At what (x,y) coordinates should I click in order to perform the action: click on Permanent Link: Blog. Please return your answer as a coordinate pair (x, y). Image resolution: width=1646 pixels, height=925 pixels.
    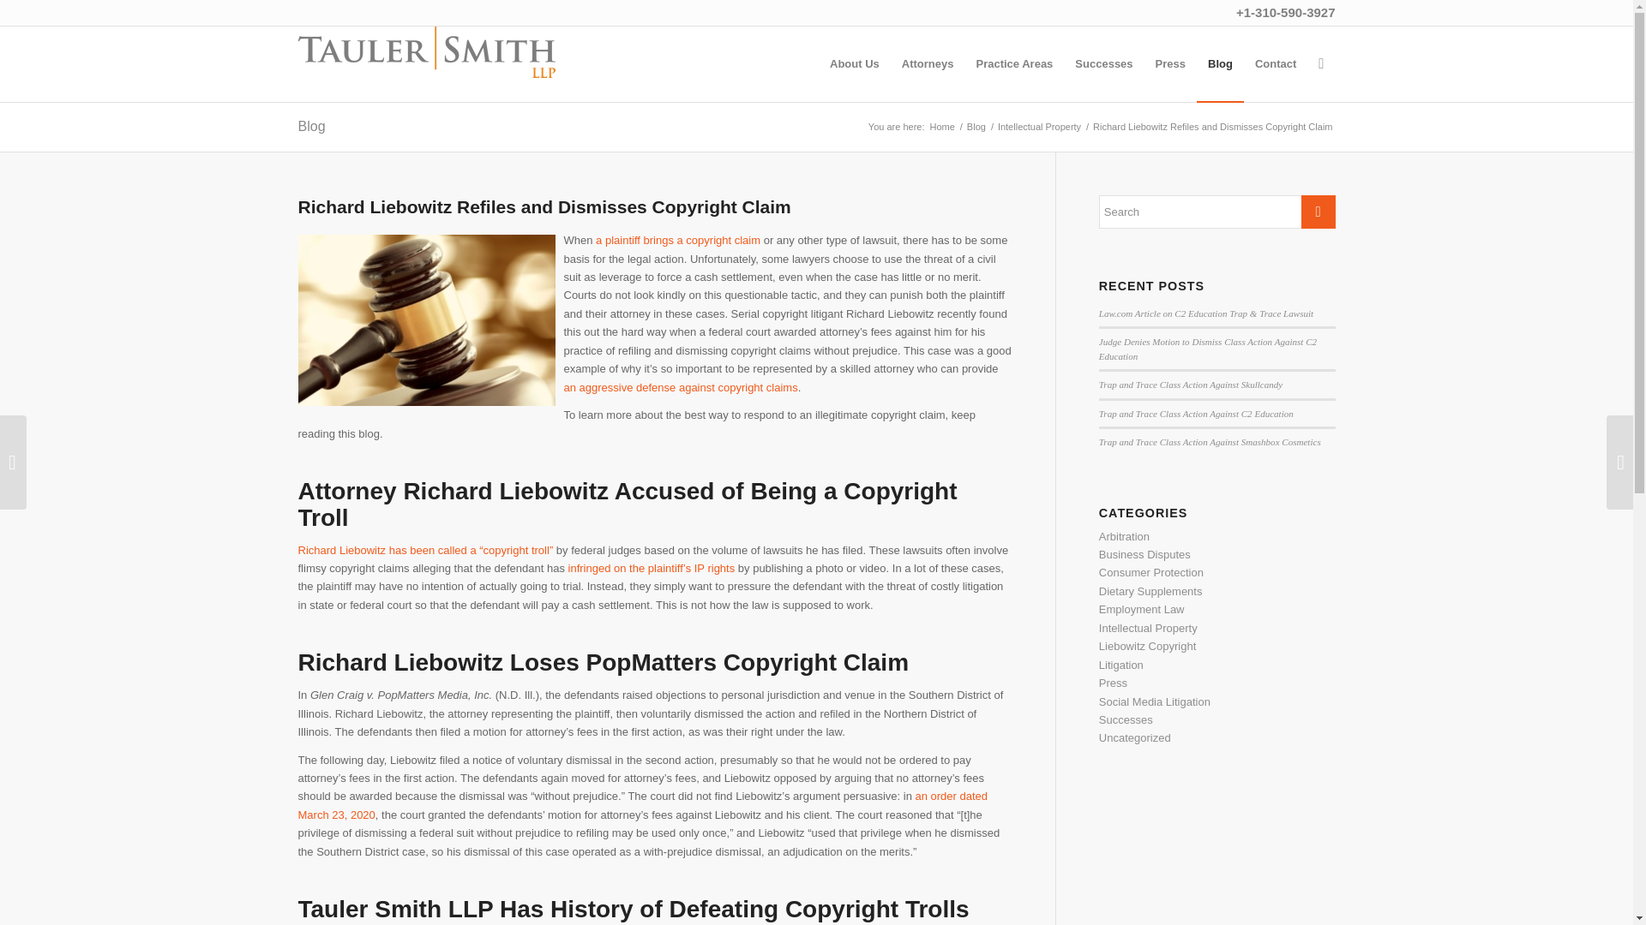
    Looking at the image, I should click on (312, 126).